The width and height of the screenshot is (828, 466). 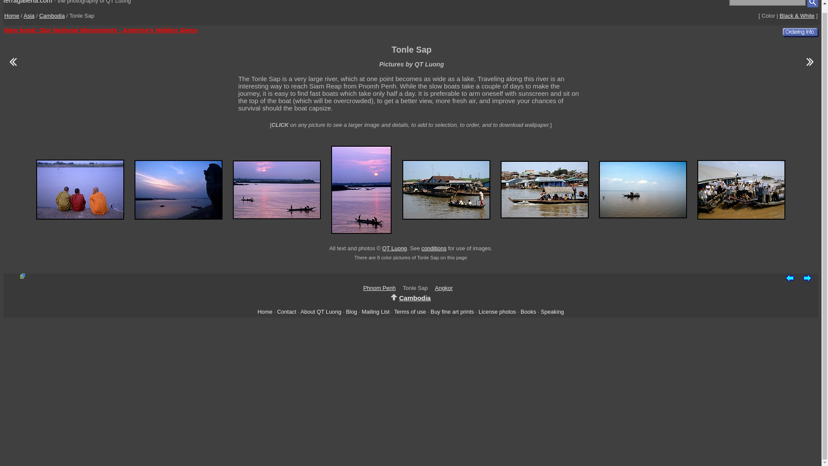 What do you see at coordinates (11, 16) in the screenshot?
I see `Home` at bounding box center [11, 16].